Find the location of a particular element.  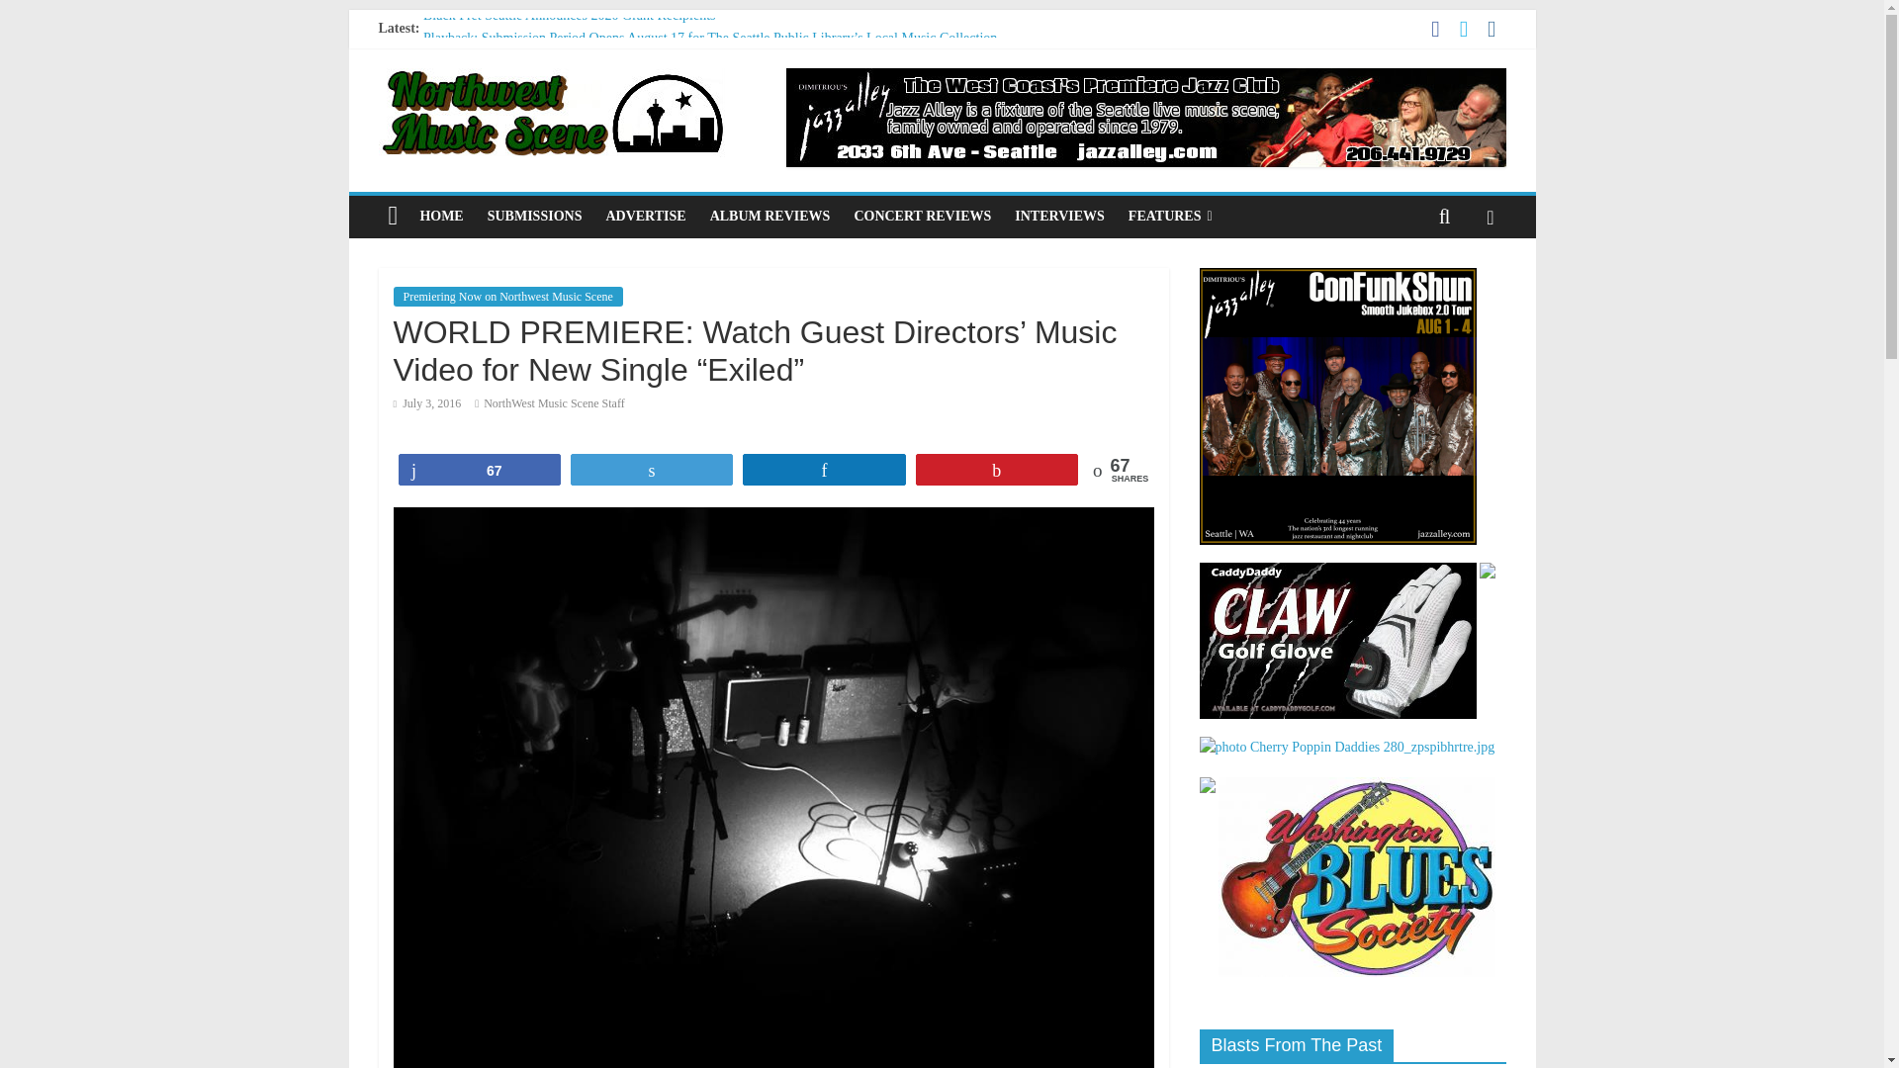

FEATURES is located at coordinates (1170, 216).